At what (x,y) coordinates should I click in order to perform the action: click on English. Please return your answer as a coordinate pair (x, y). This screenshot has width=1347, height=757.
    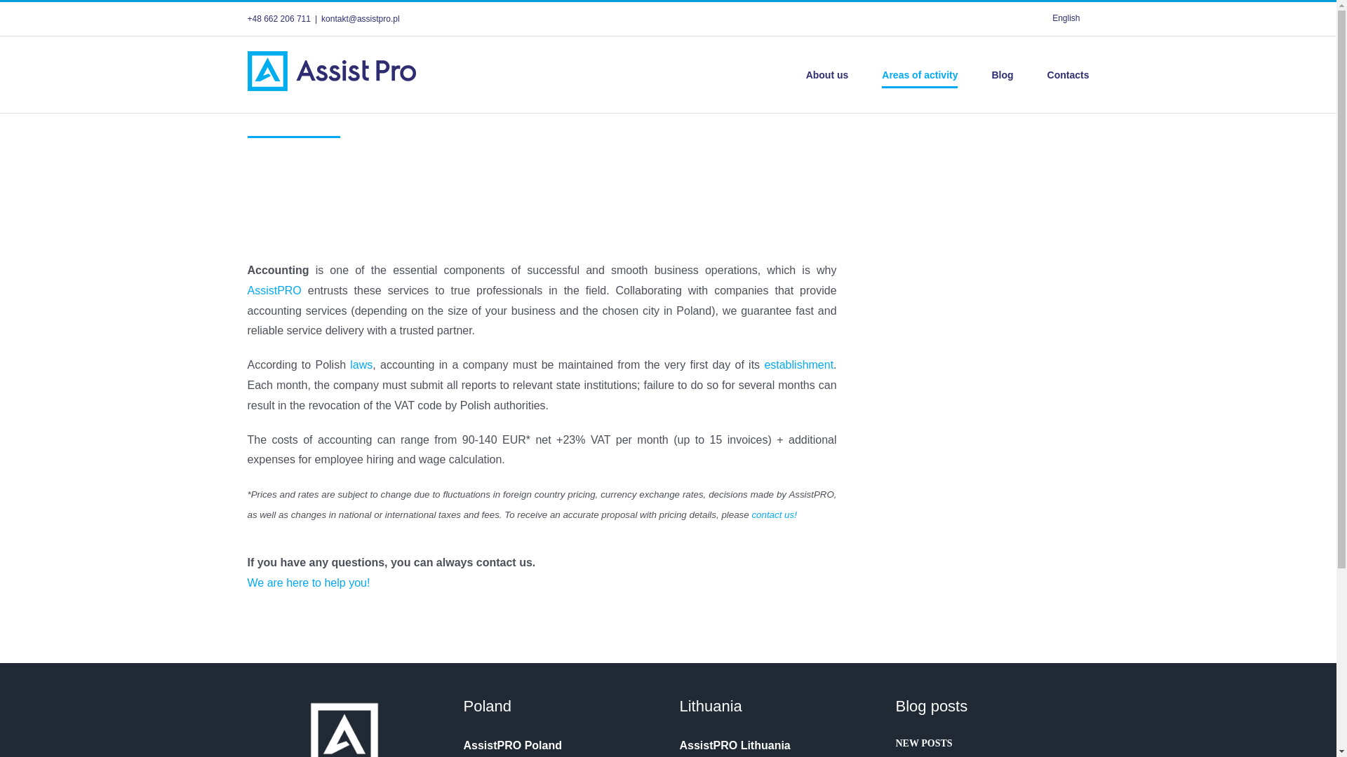
    Looking at the image, I should click on (1065, 18).